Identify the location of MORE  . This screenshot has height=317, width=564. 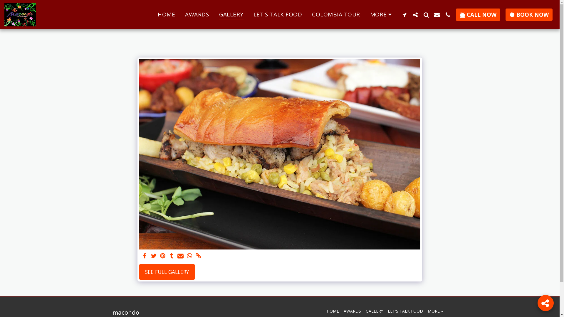
(382, 15).